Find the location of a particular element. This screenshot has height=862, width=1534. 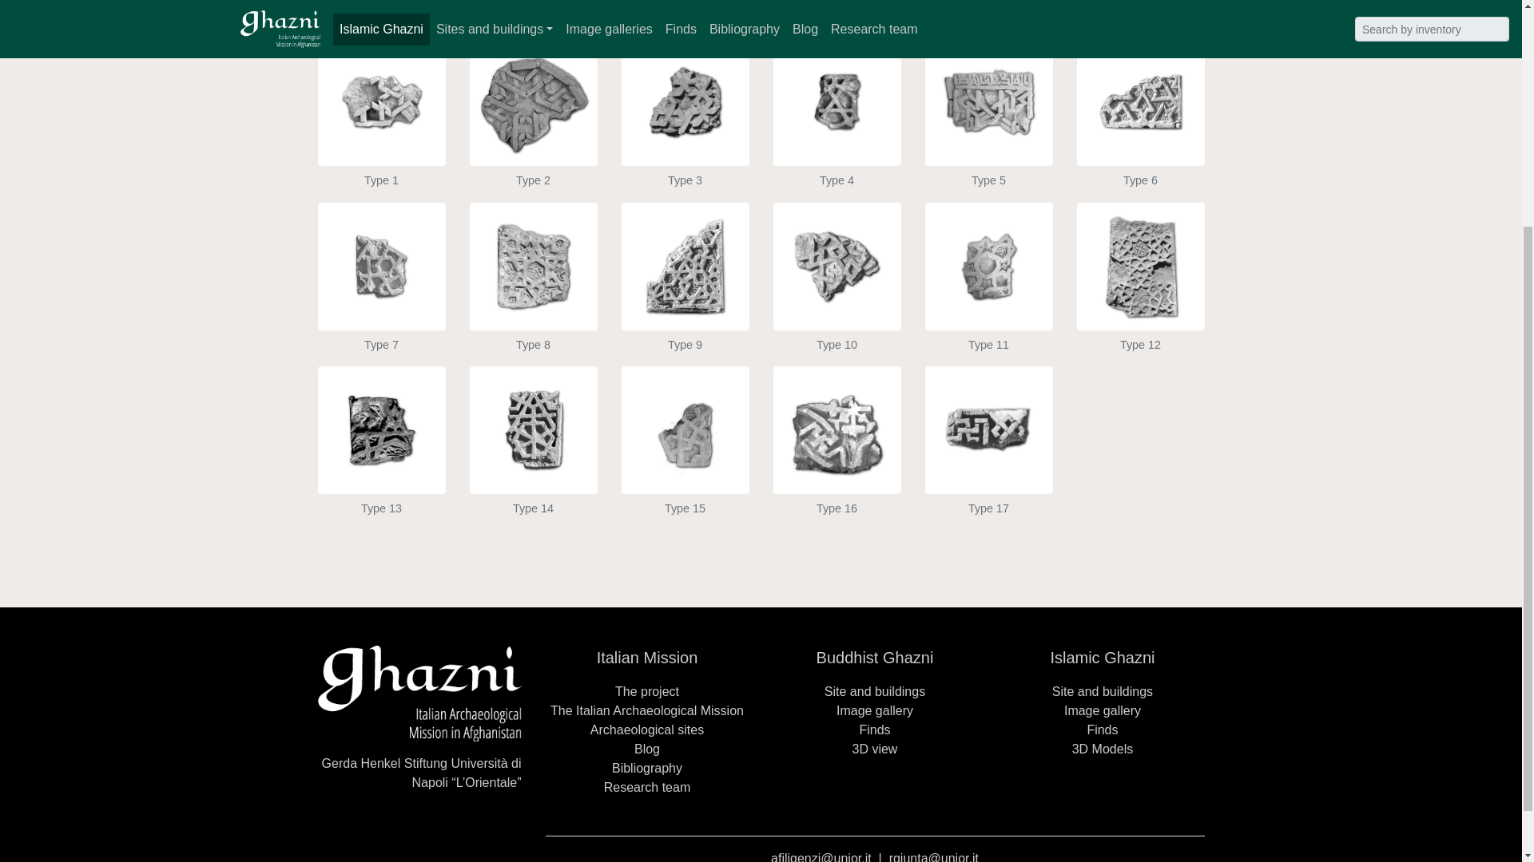

Type 4 is located at coordinates (837, 143).